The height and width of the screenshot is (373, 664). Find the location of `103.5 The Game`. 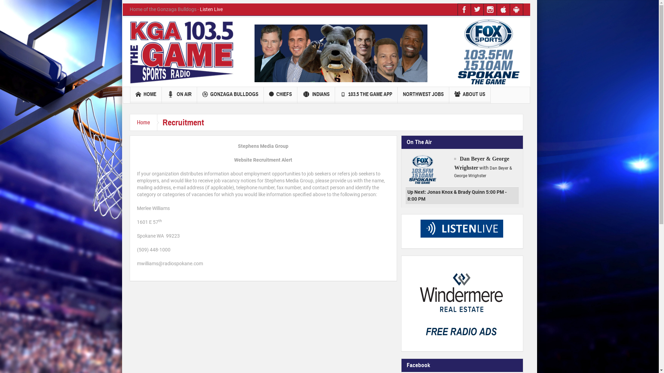

103.5 The Game is located at coordinates (182, 52).